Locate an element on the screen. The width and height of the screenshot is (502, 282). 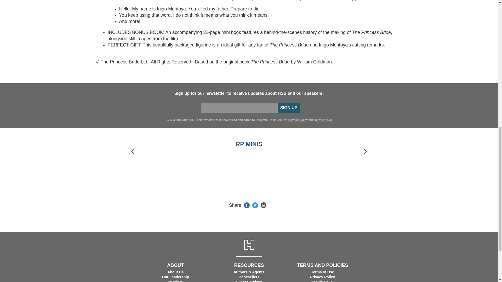
Arrow Icon is located at coordinates (133, 151).